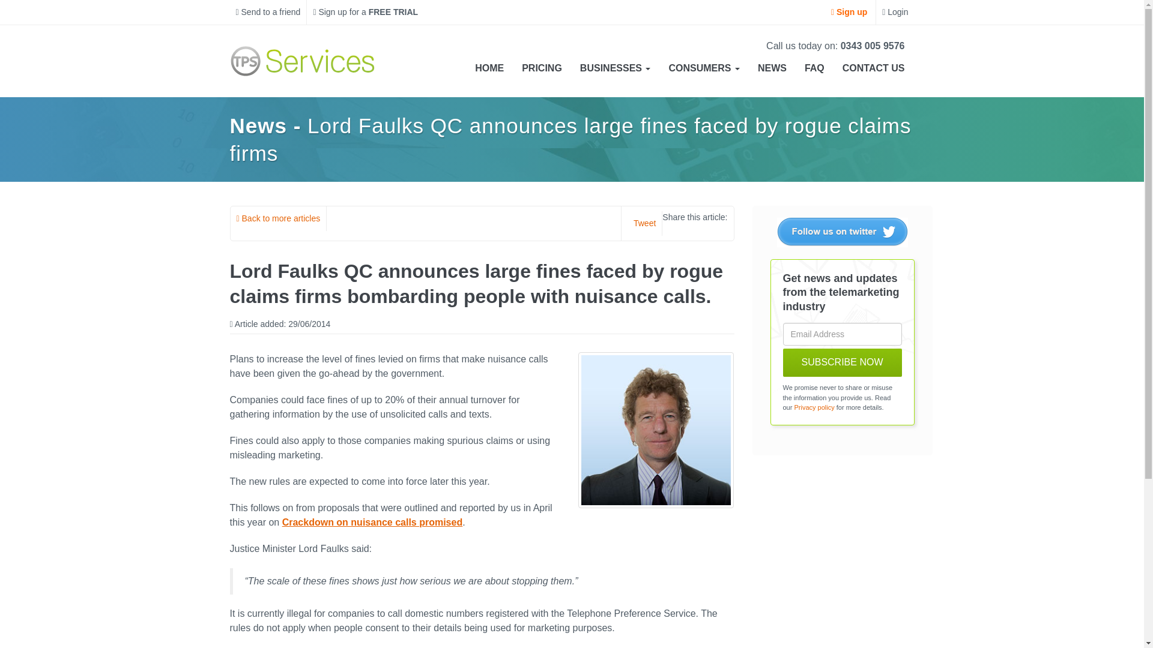 The image size is (1153, 648). I want to click on Sign up for a FREE TRIAL, so click(365, 12).